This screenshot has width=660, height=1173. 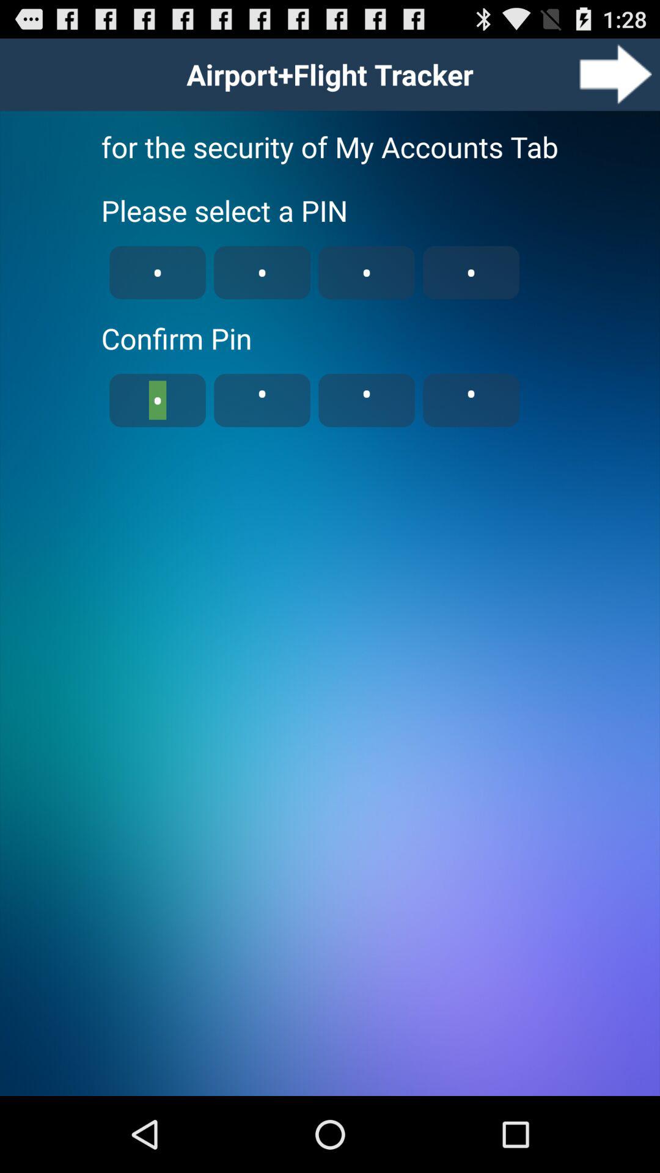 I want to click on click on button next to airportflight tracker, so click(x=616, y=75).